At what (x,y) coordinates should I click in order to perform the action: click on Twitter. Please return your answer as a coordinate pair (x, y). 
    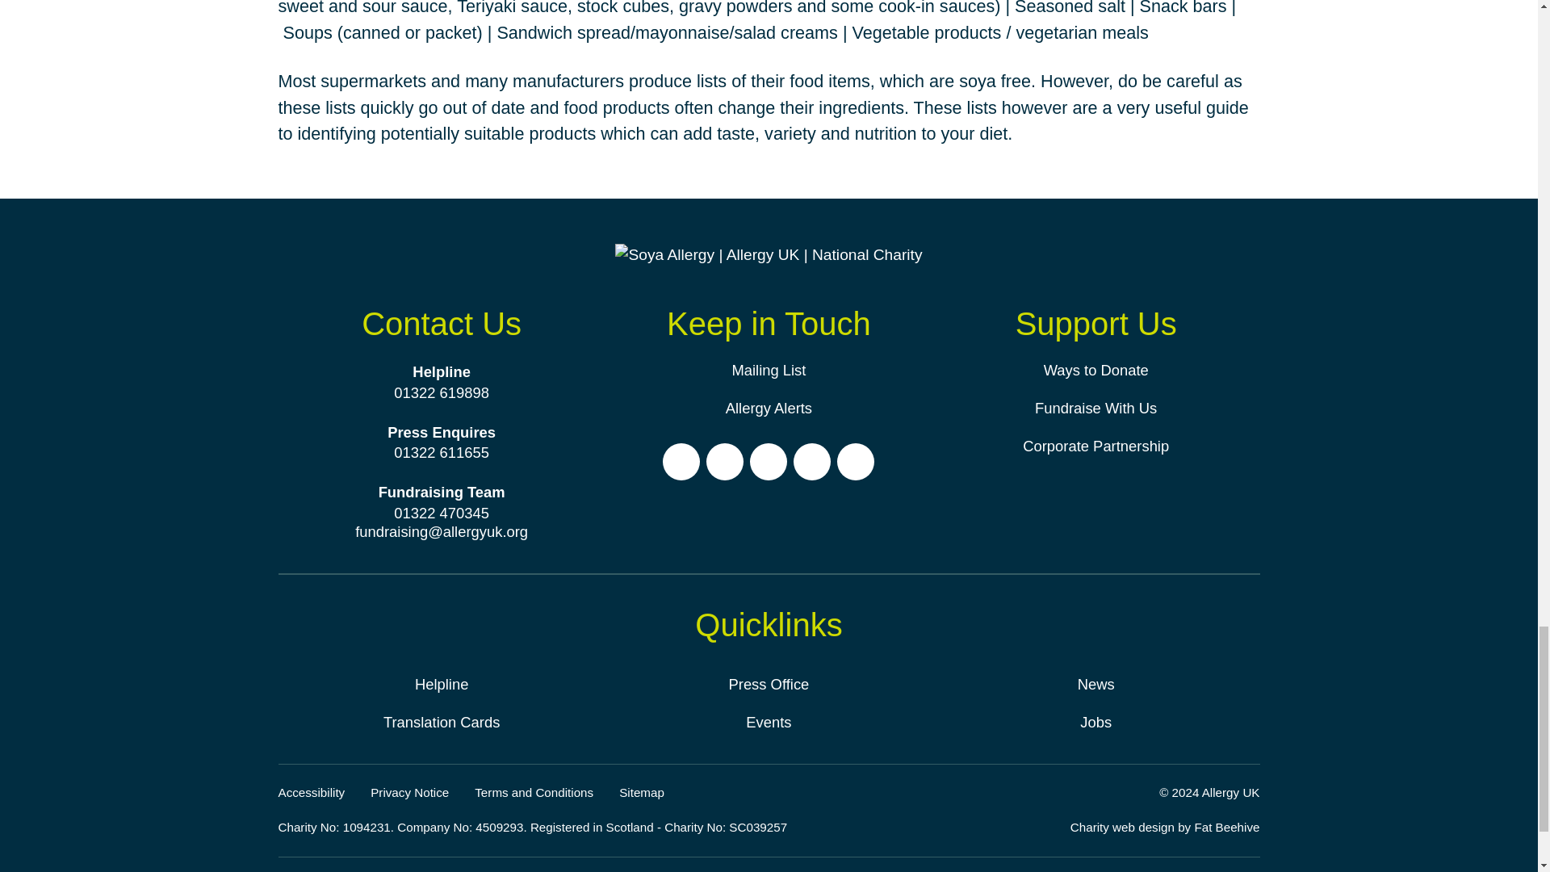
    Looking at the image, I should click on (769, 462).